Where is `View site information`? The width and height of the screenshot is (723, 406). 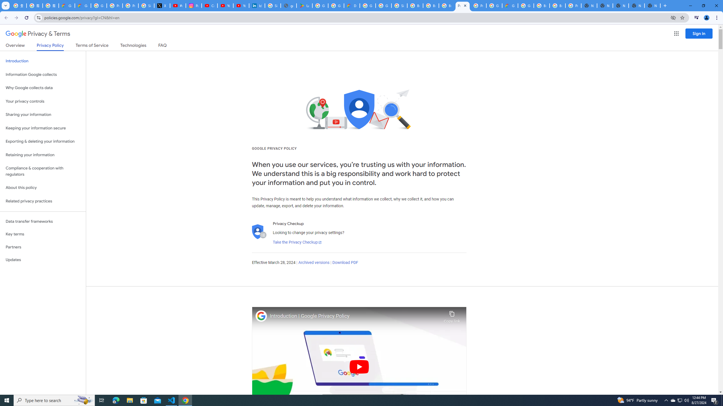
View site information is located at coordinates (38, 17).